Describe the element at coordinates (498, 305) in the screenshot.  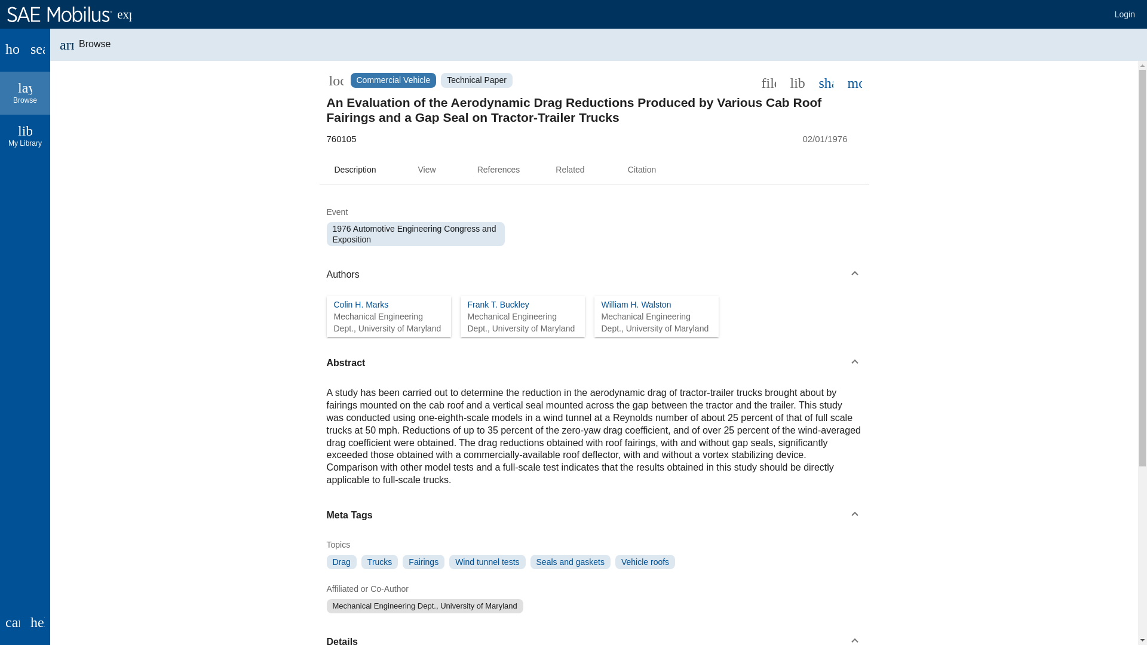
I see `View` at that location.